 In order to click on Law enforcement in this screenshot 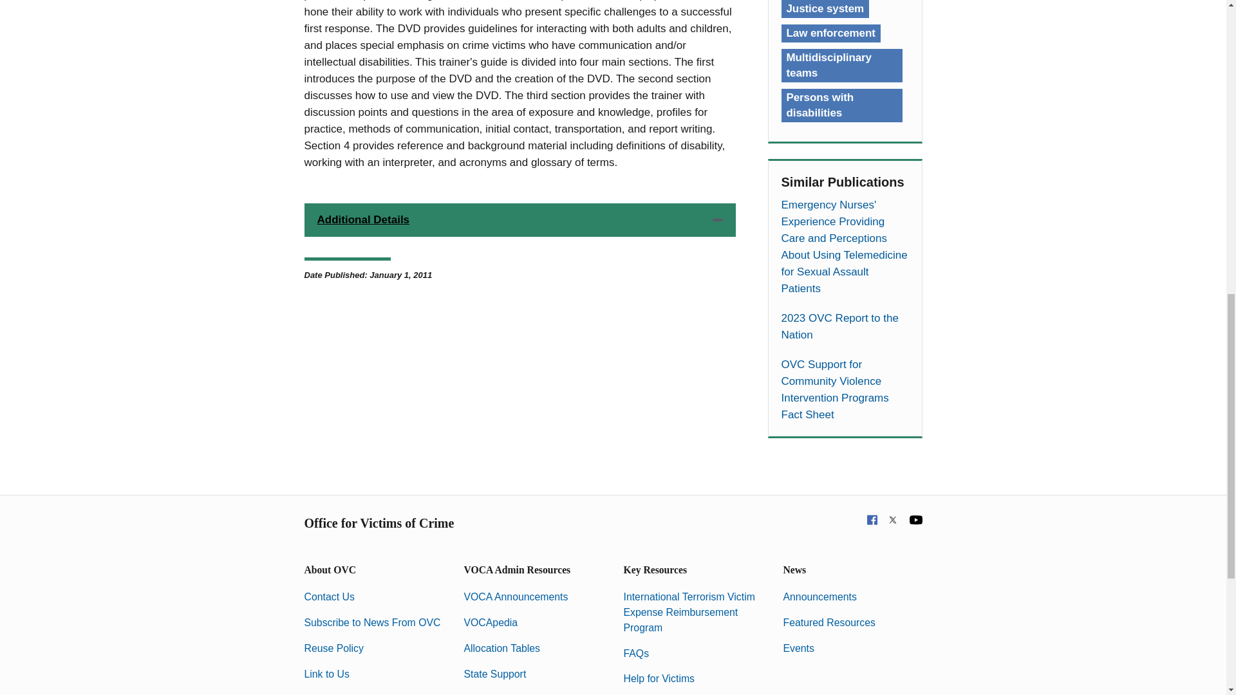, I will do `click(830, 33)`.